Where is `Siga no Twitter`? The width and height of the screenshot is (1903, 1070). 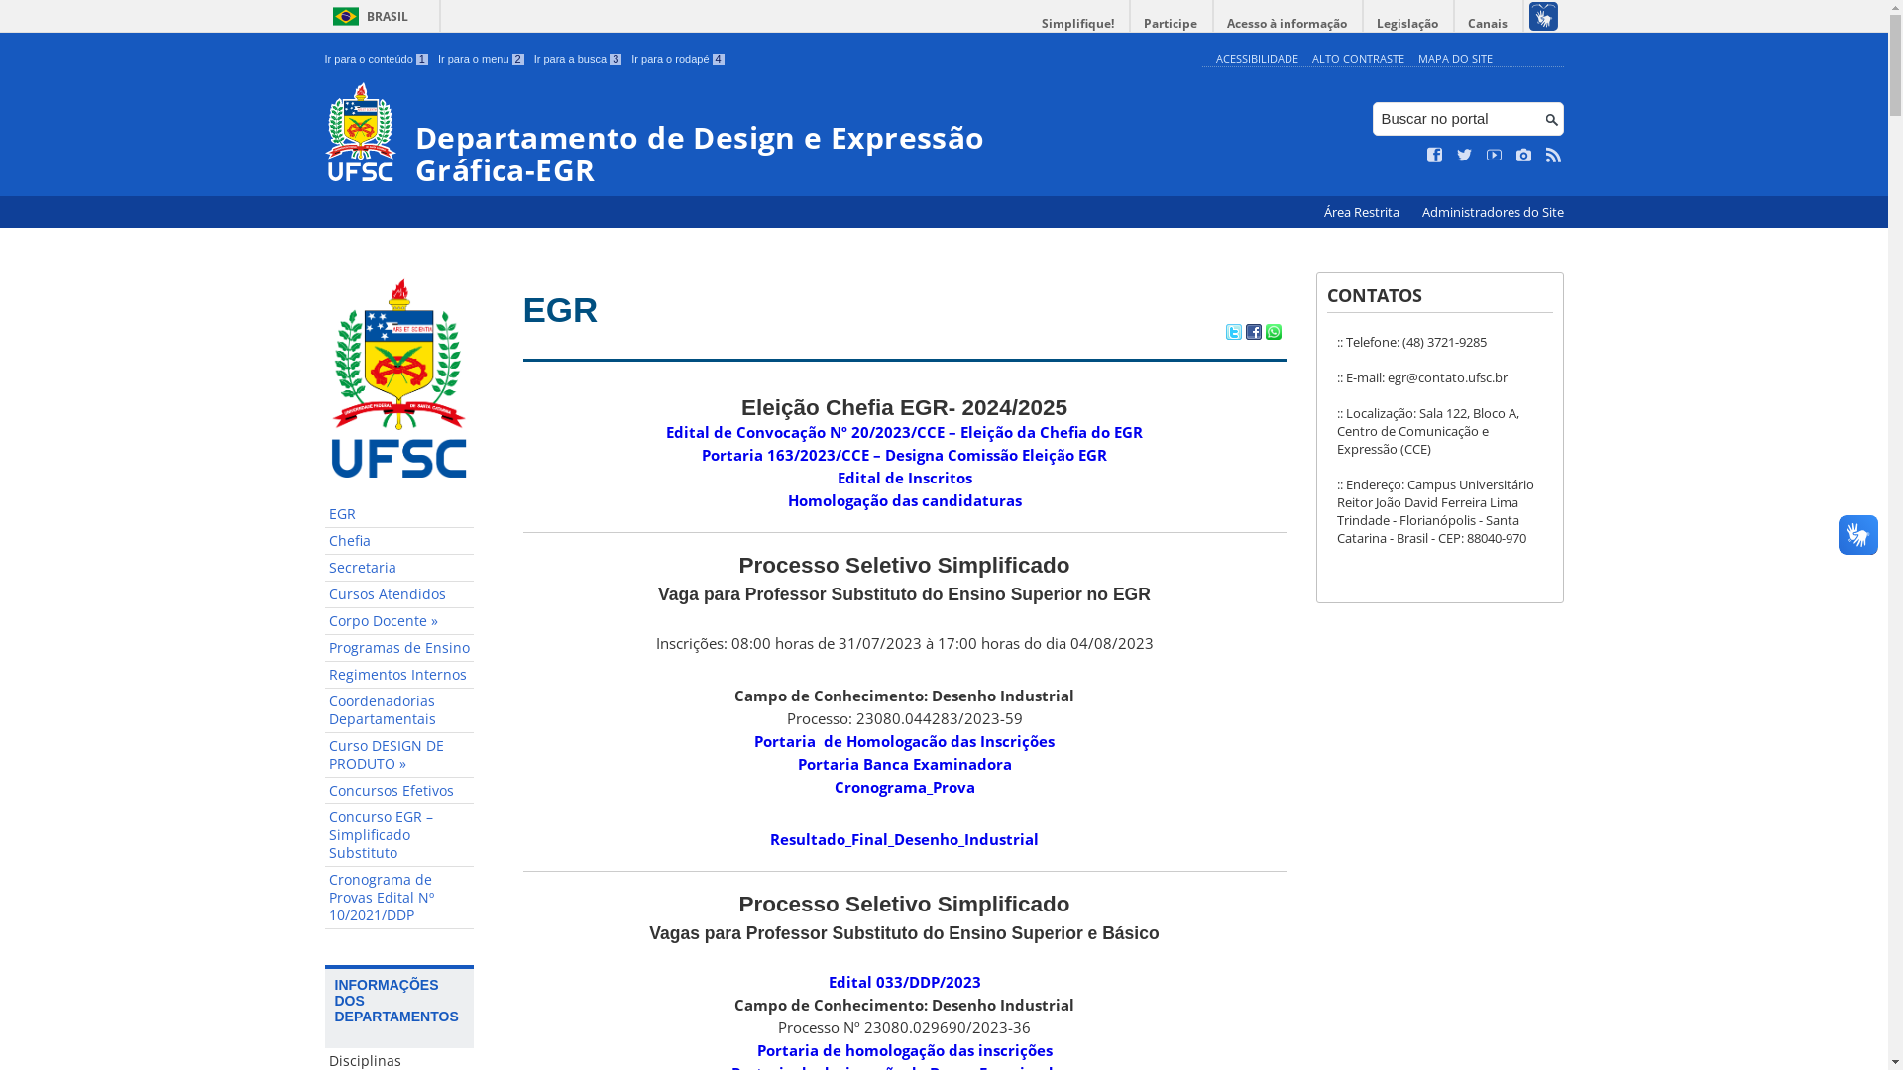
Siga no Twitter is located at coordinates (1465, 156).